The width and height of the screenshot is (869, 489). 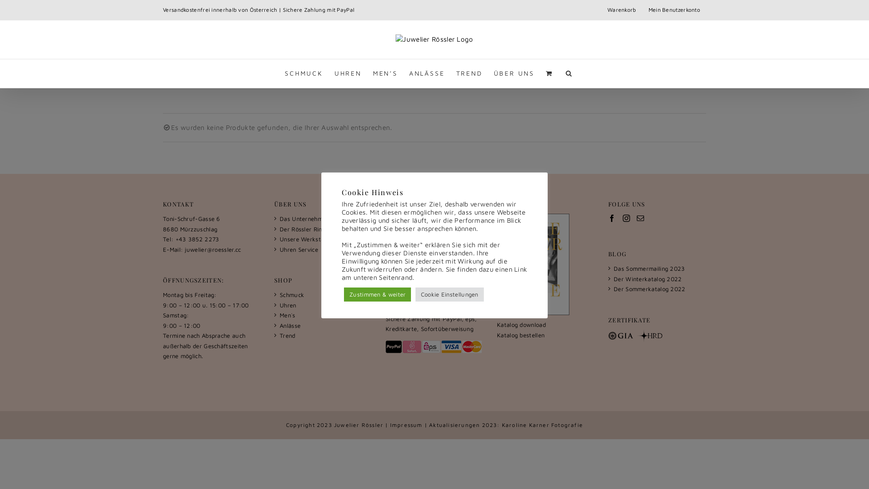 What do you see at coordinates (692, 86) in the screenshot?
I see `Anmelden` at bounding box center [692, 86].